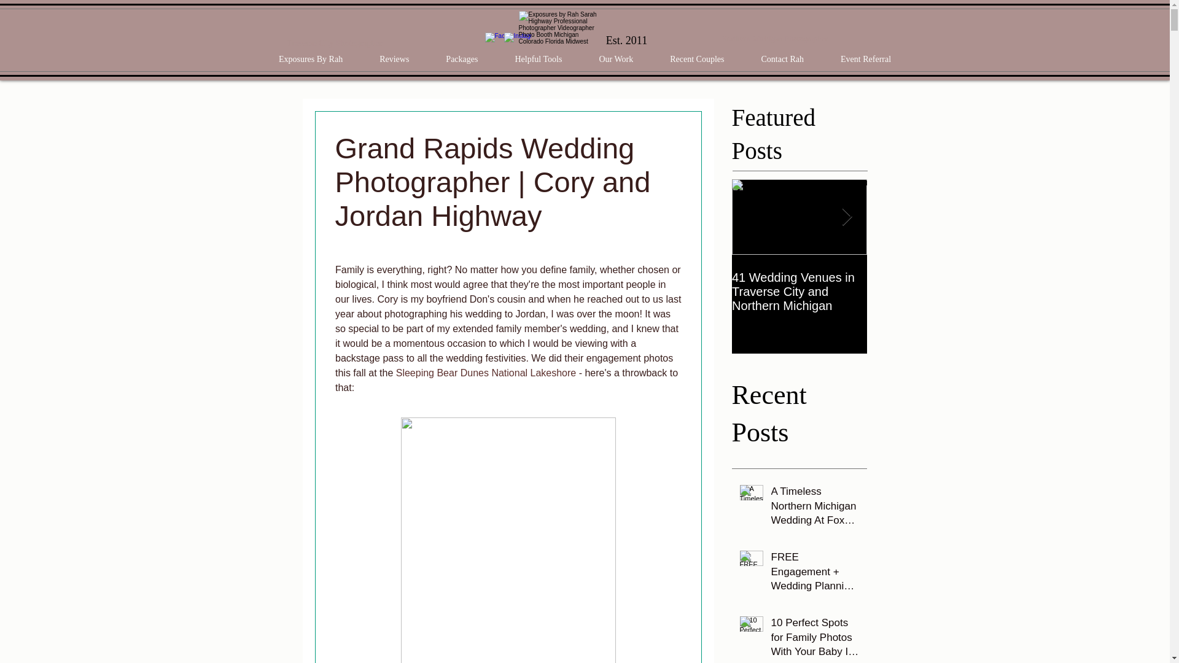 Image resolution: width=1179 pixels, height=663 pixels. What do you see at coordinates (615, 59) in the screenshot?
I see `Our Work` at bounding box center [615, 59].